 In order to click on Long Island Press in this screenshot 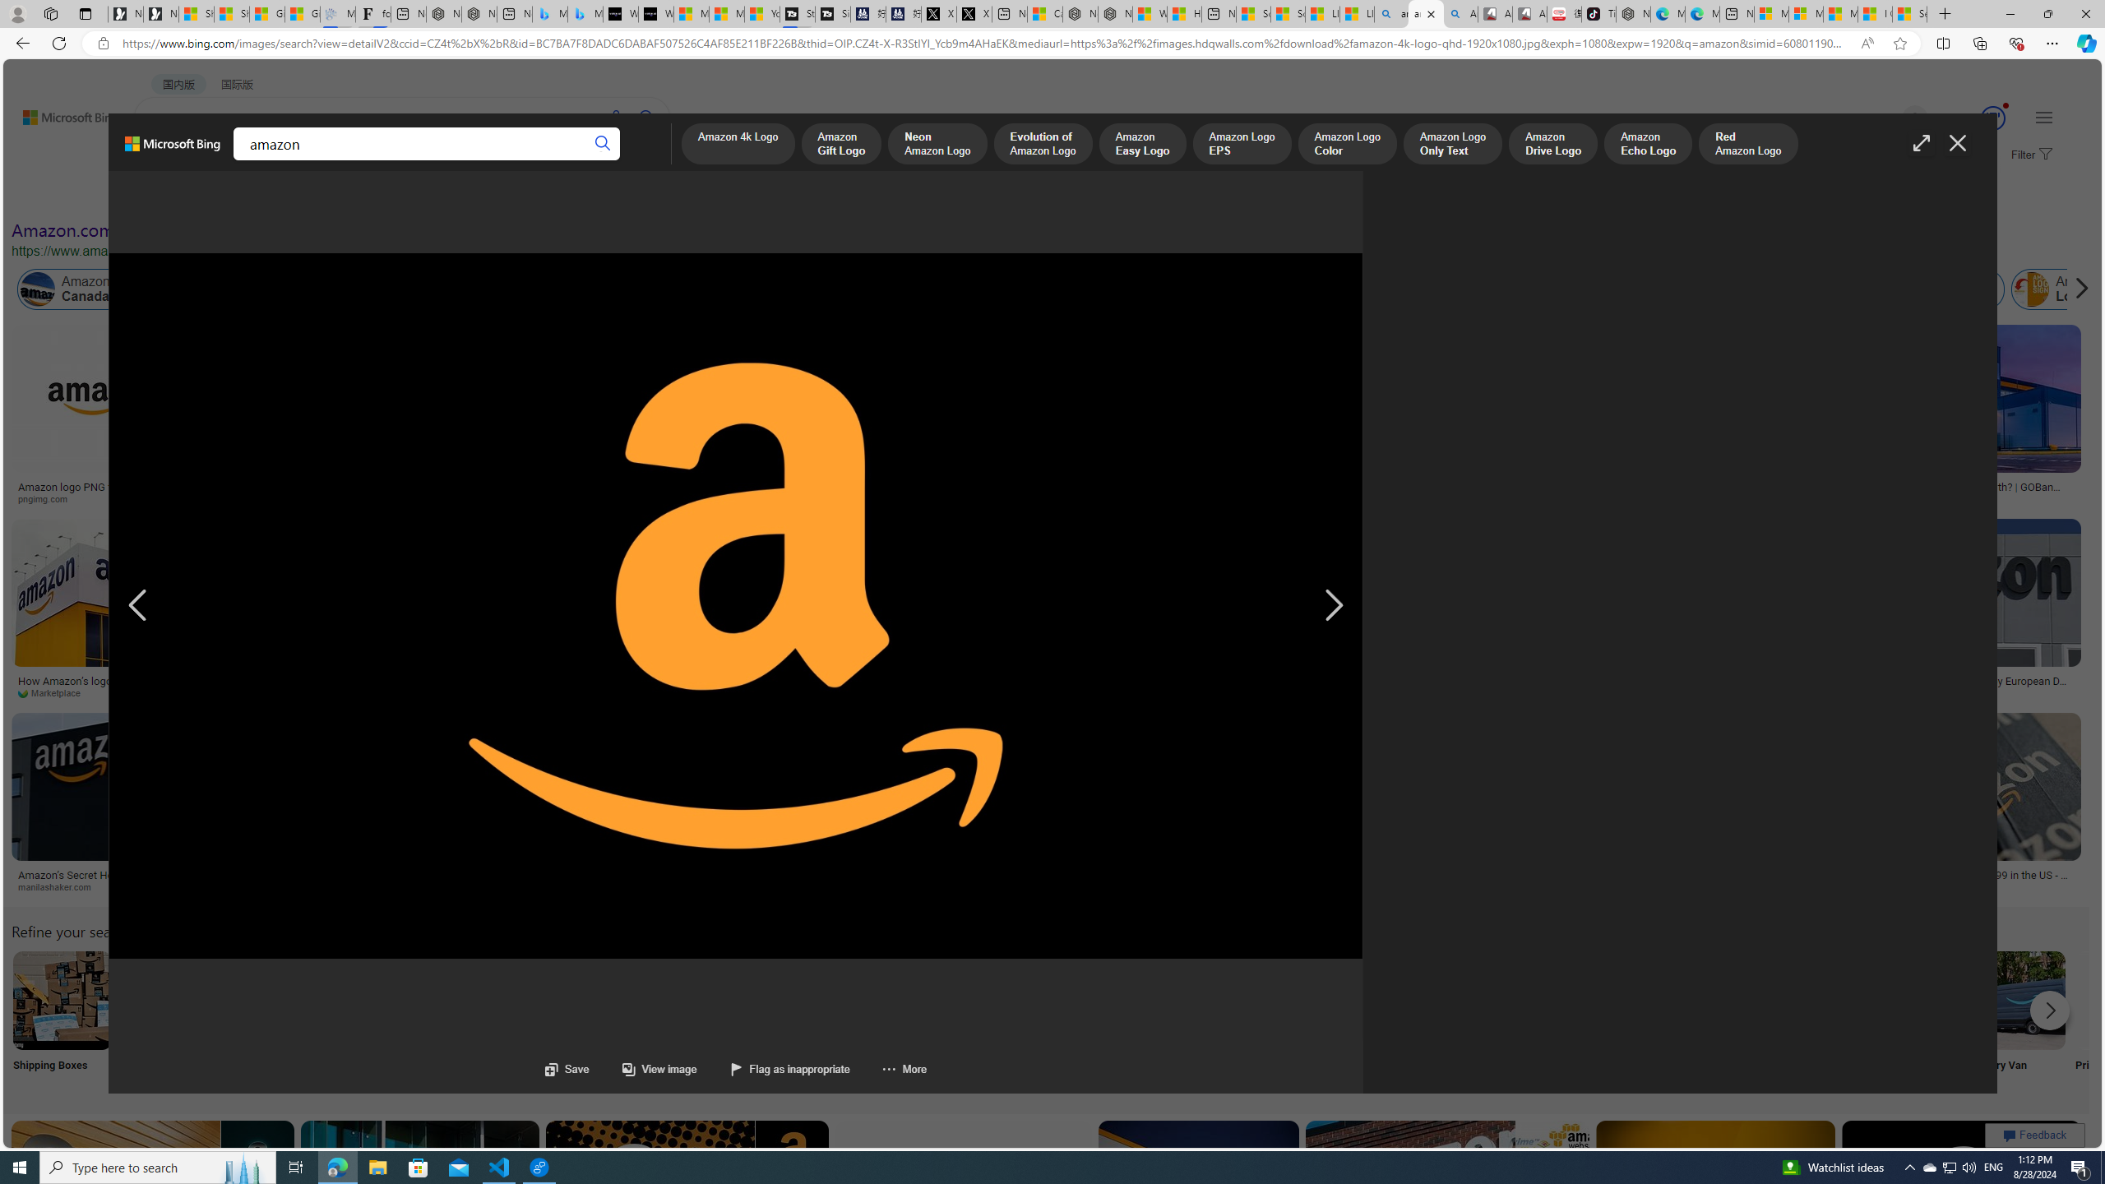, I will do `click(335, 692)`.